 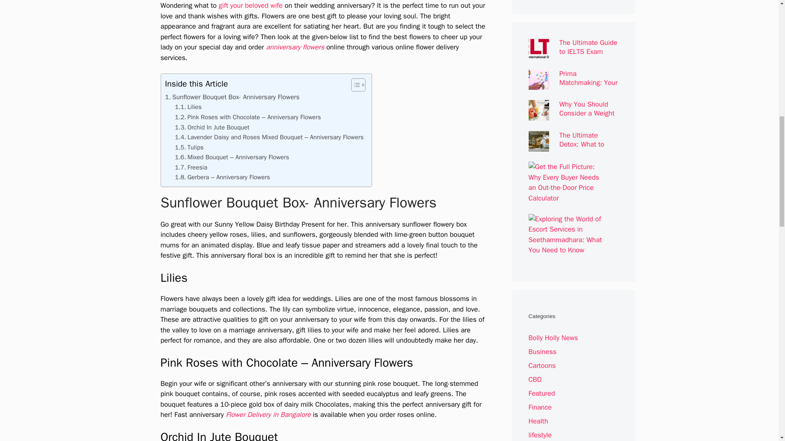 What do you see at coordinates (232, 97) in the screenshot?
I see `Sunflower Bouquet Box- Anniversary Flowers` at bounding box center [232, 97].